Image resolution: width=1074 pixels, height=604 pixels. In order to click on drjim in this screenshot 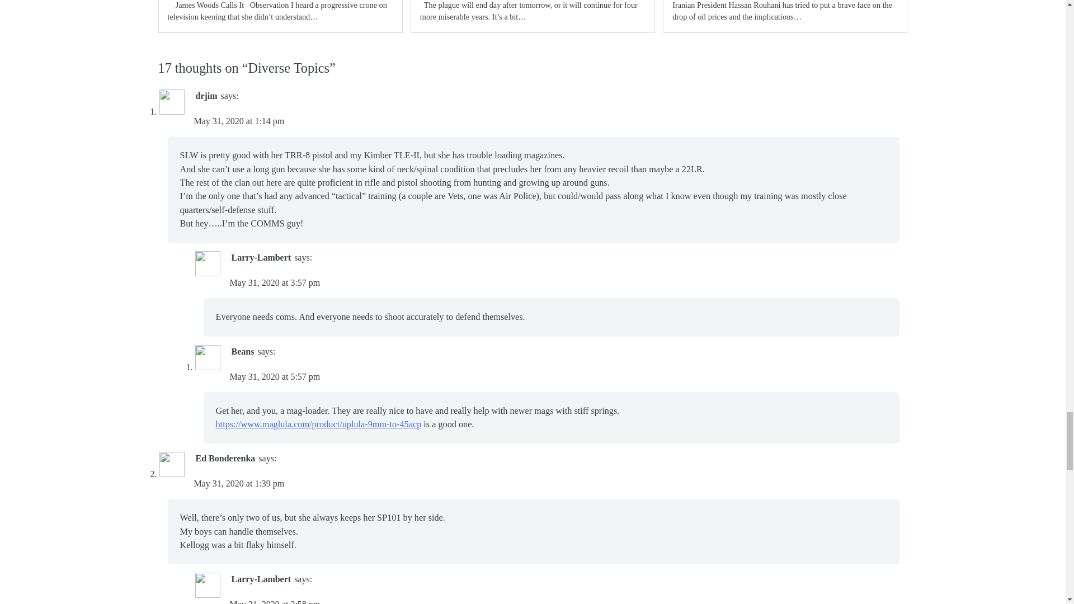, I will do `click(206, 96)`.